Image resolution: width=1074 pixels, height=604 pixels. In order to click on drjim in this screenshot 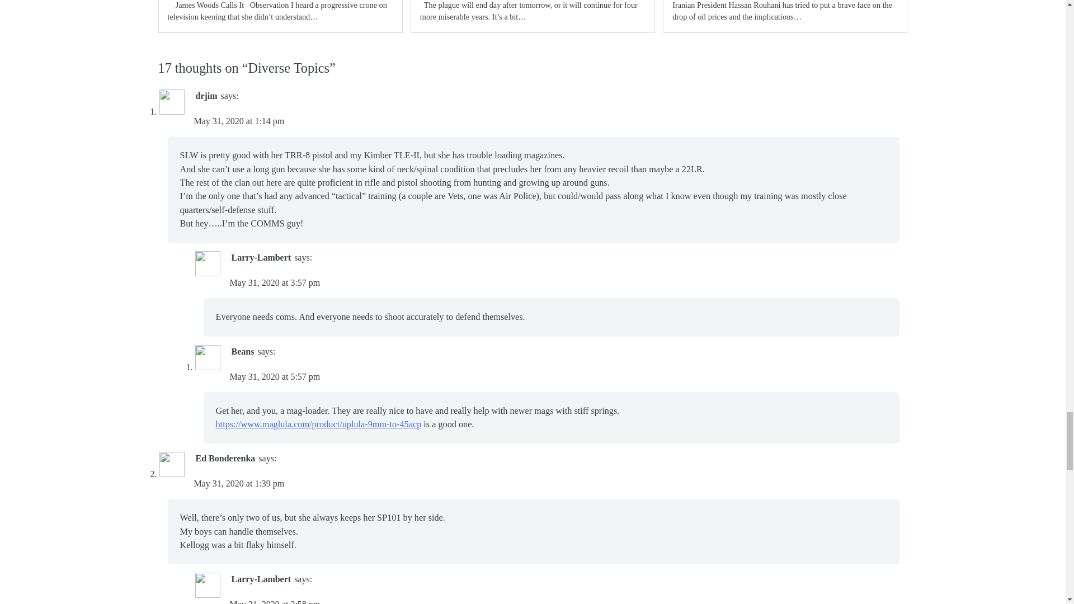, I will do `click(206, 96)`.